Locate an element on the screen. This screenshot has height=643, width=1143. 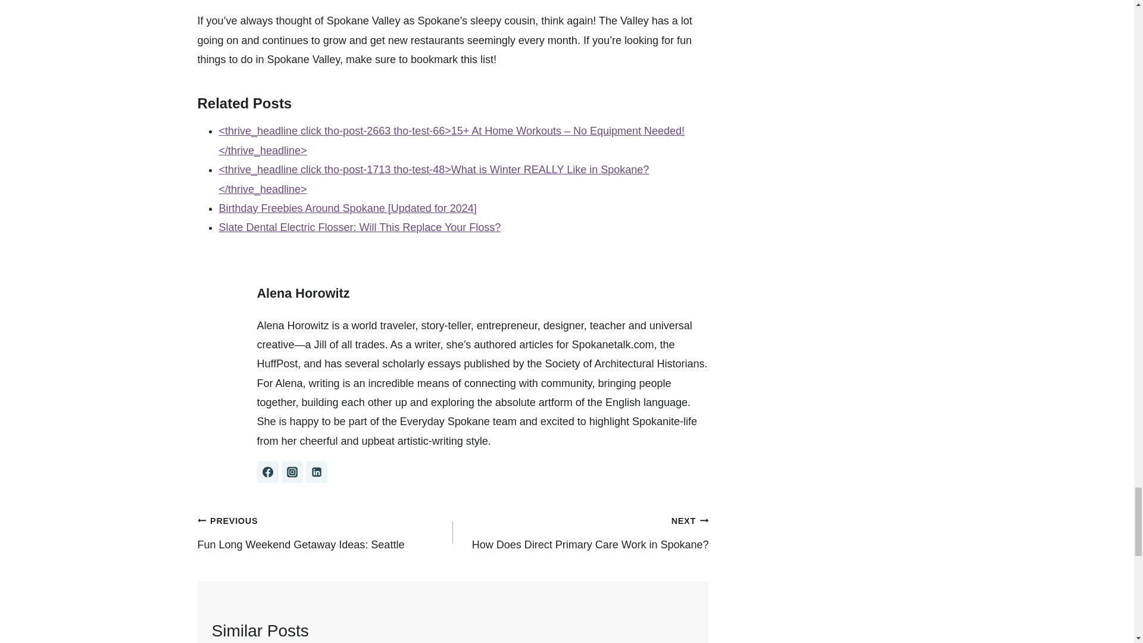
Follow Alena Horowitz on Linkedin is located at coordinates (317, 472).